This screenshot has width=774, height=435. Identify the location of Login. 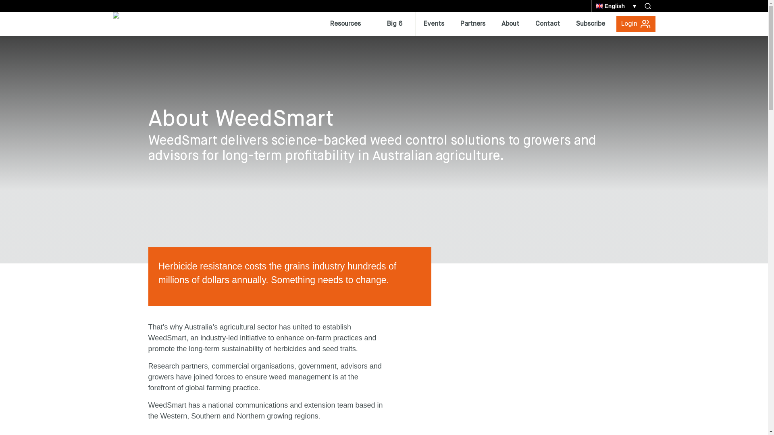
(635, 24).